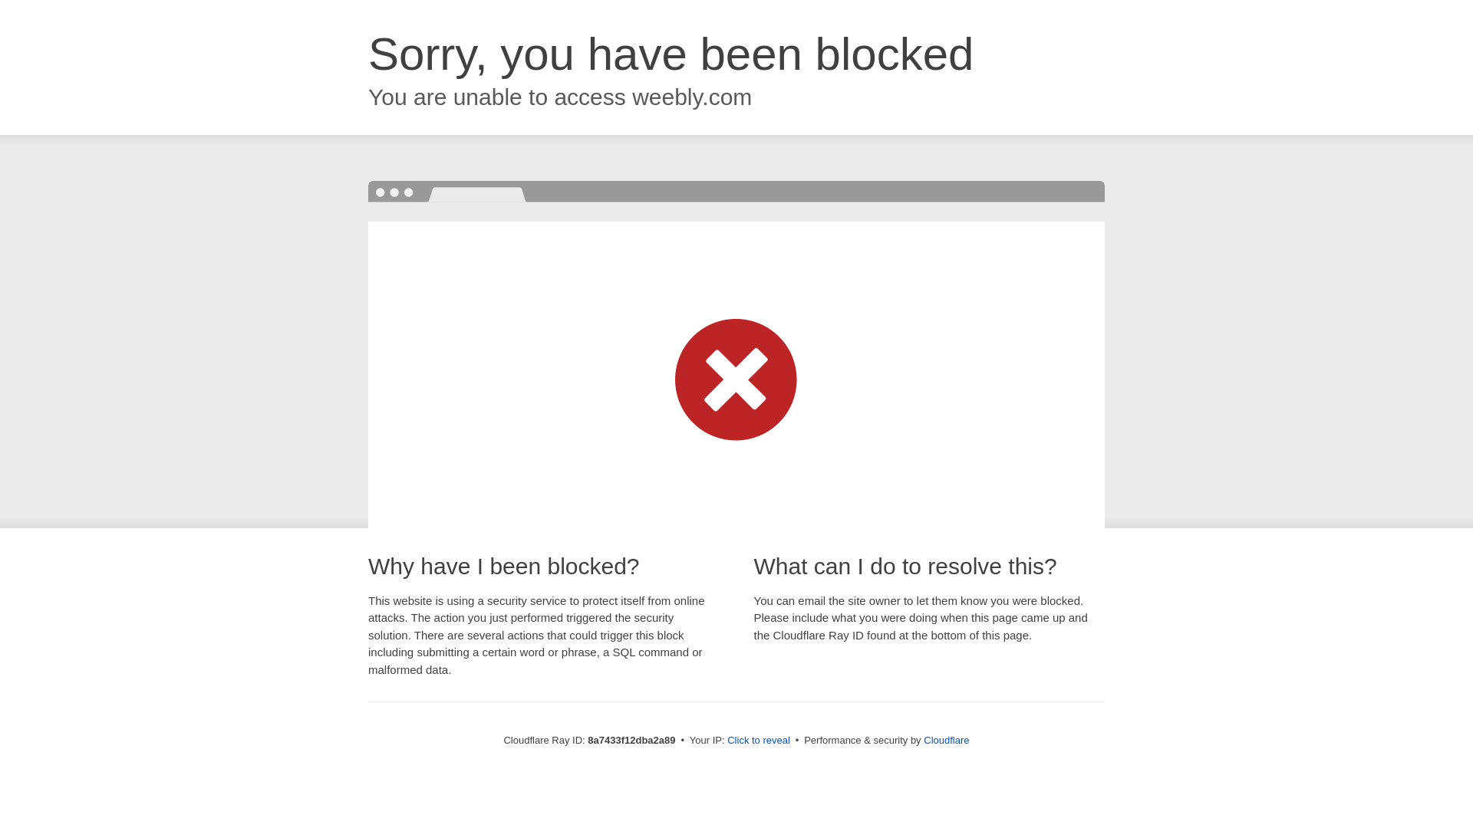 The width and height of the screenshot is (1473, 828). What do you see at coordinates (946, 740) in the screenshot?
I see `Cloudflare` at bounding box center [946, 740].